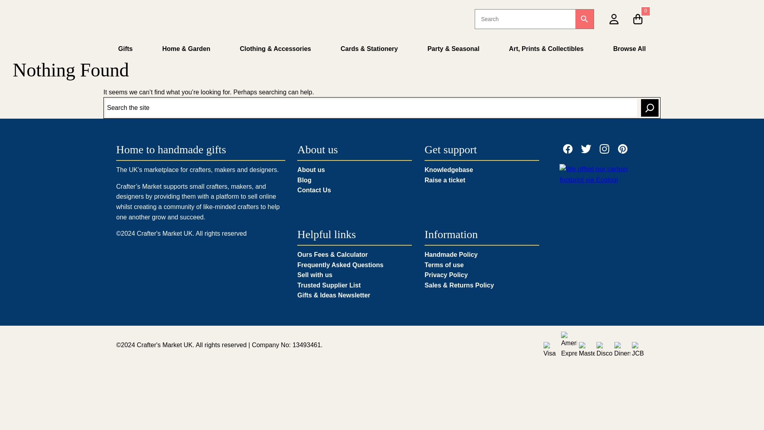 Image resolution: width=764 pixels, height=430 pixels. Describe the element at coordinates (548, 107) in the screenshot. I see `Register` at that location.